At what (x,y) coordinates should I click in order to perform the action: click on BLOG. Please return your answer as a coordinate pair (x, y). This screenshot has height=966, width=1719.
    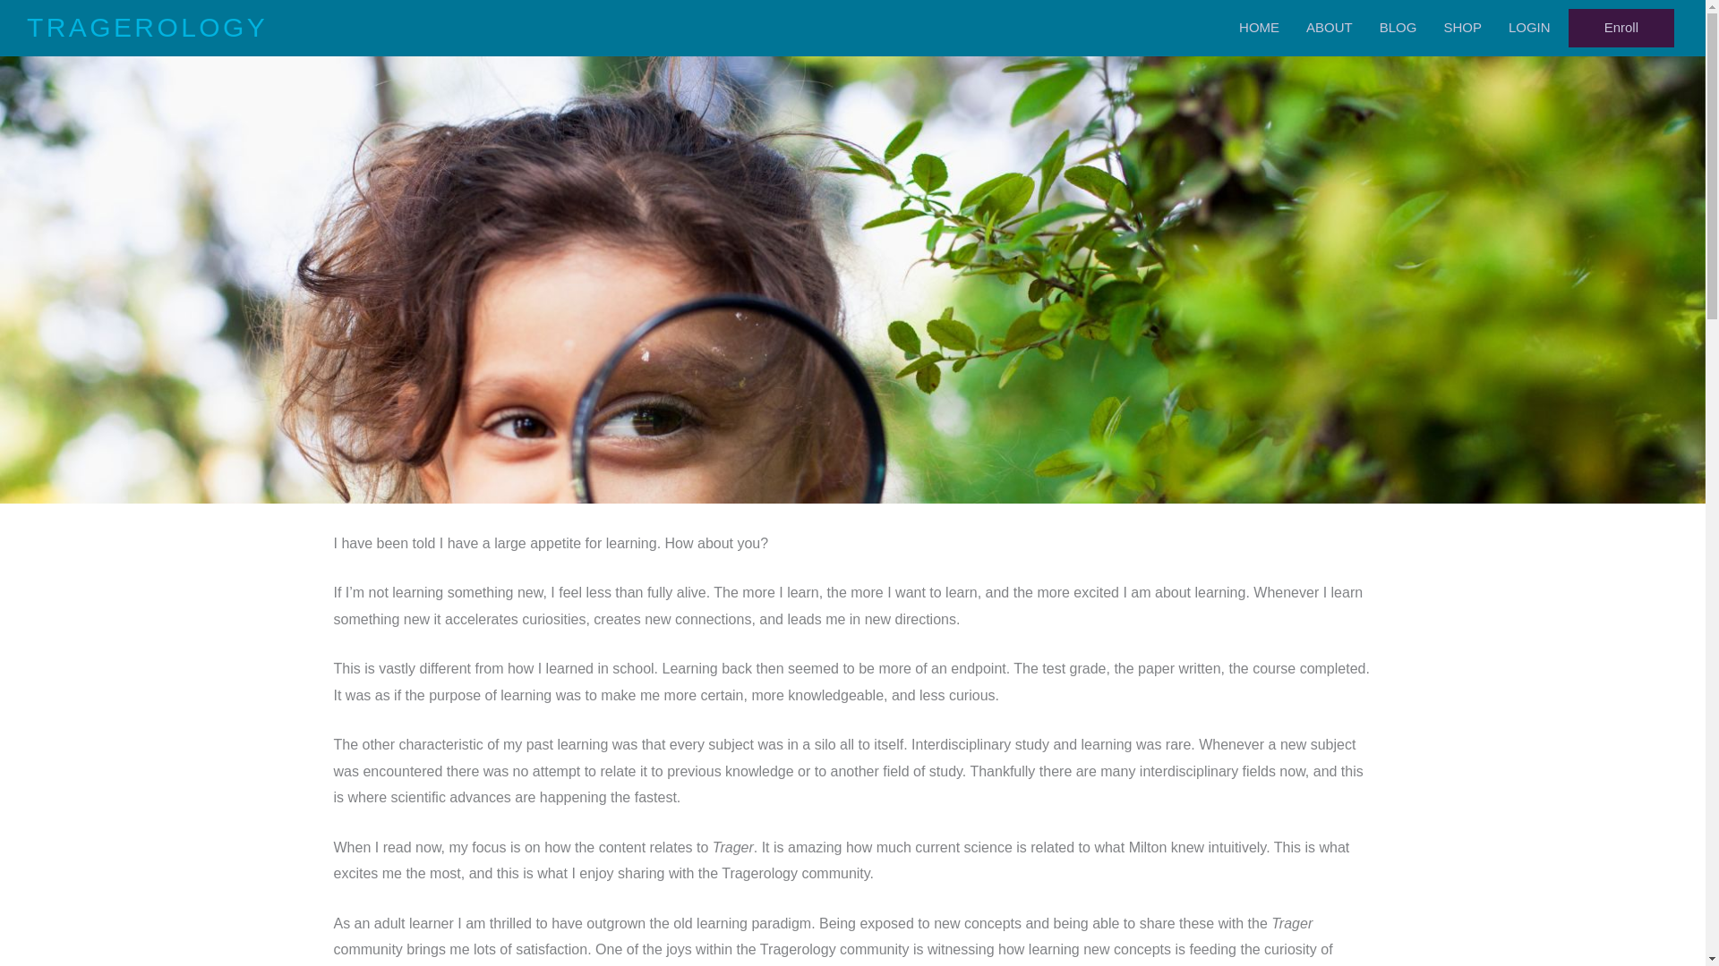
    Looking at the image, I should click on (1398, 27).